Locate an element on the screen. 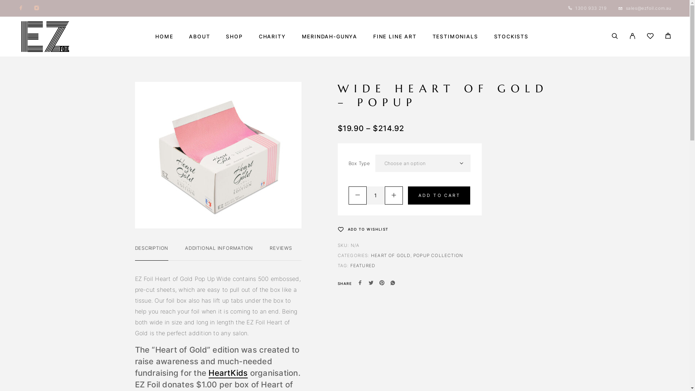 The height and width of the screenshot is (391, 695). STOCKISTS is located at coordinates (511, 37).